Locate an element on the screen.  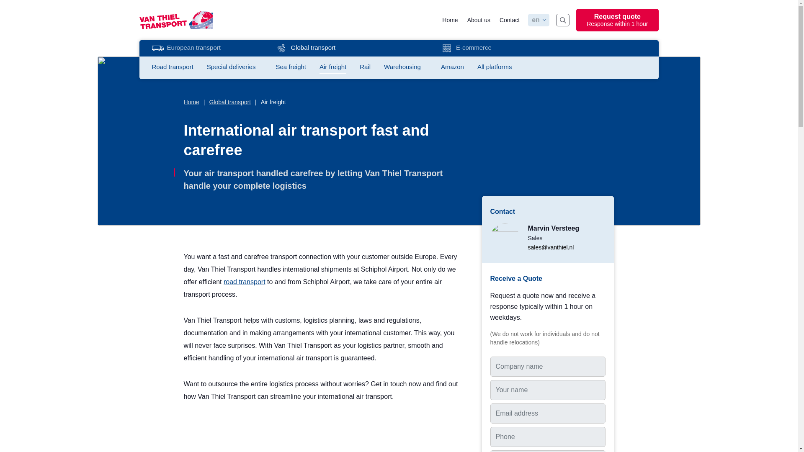
About us is located at coordinates (479, 20).